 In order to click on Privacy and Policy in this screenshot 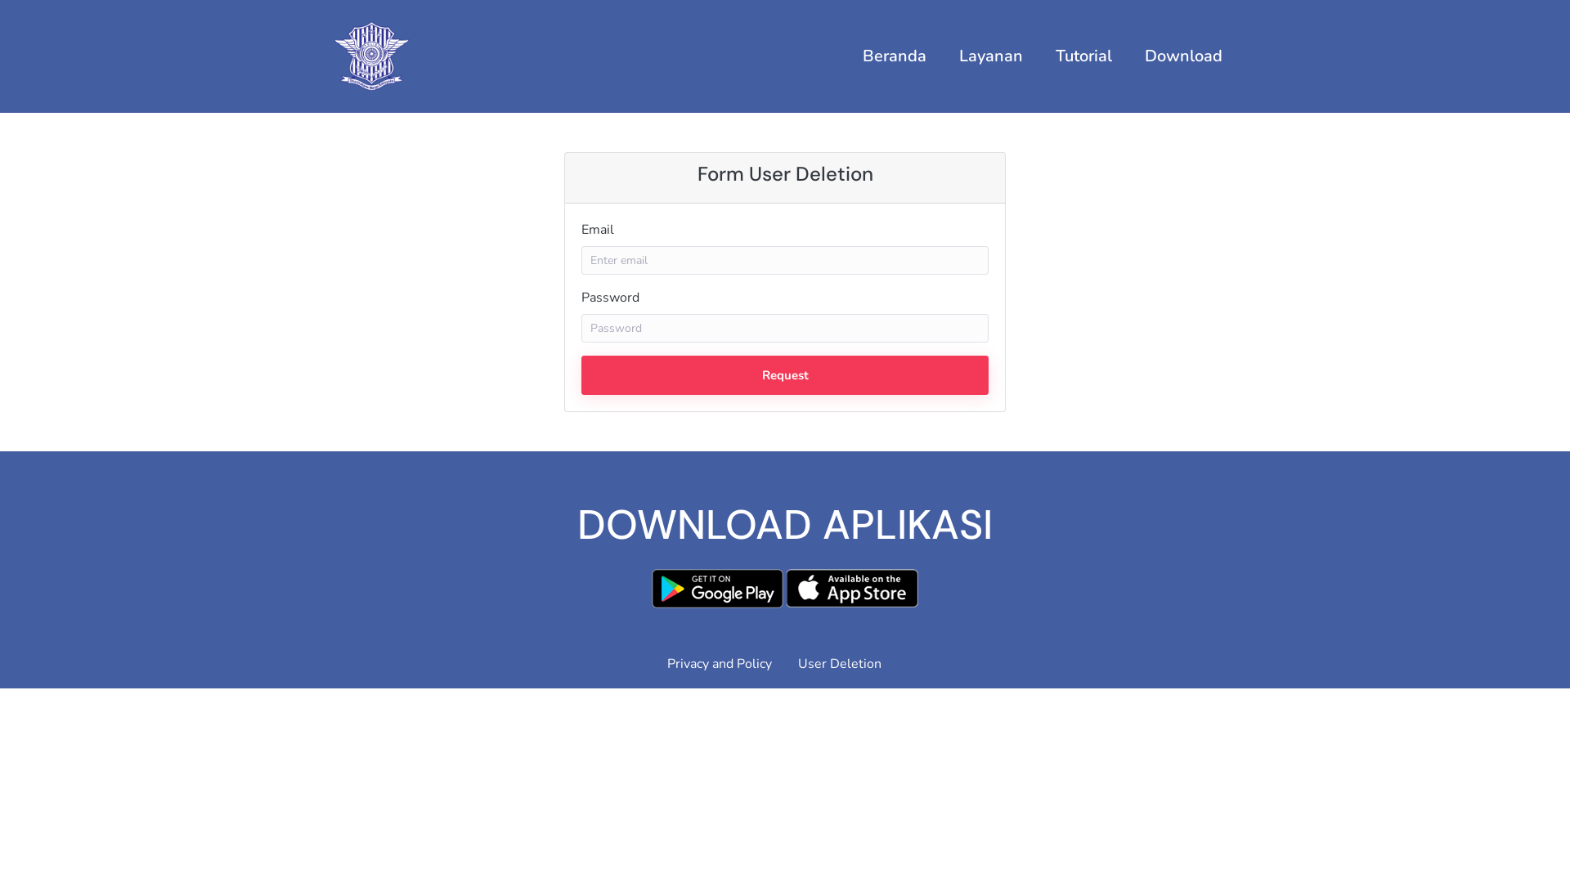, I will do `click(675, 664)`.